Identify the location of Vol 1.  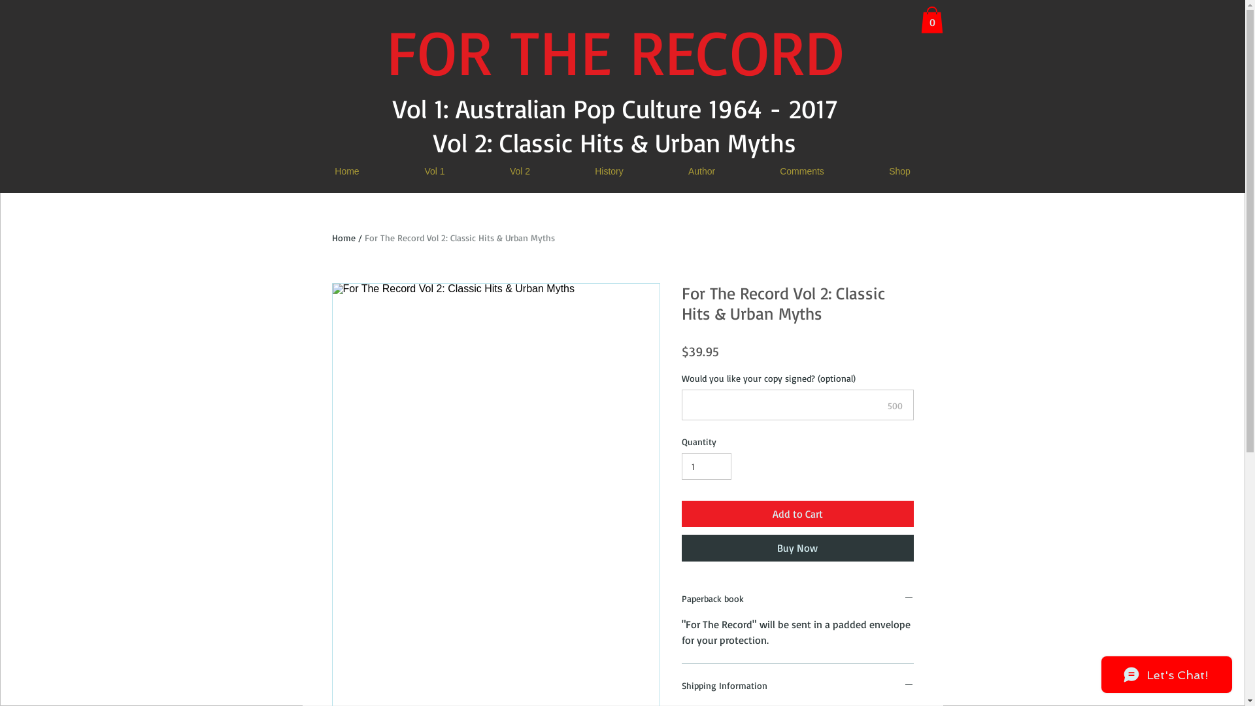
(435, 171).